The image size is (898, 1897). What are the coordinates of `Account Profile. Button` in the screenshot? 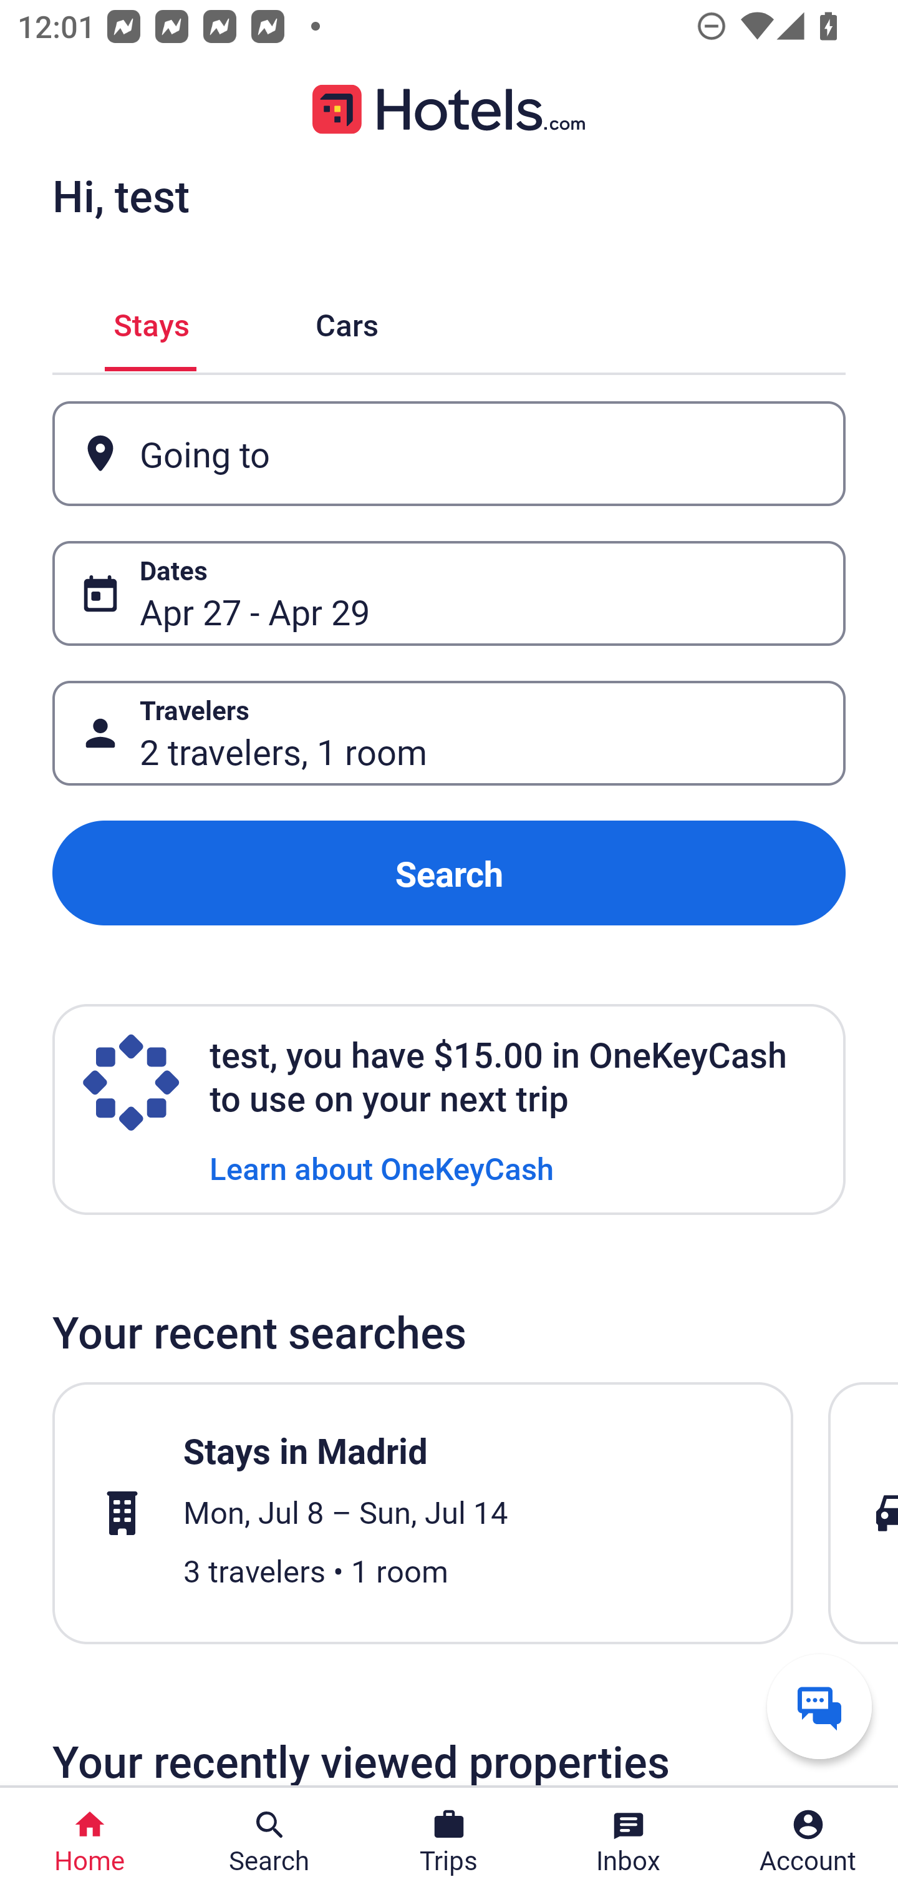 It's located at (808, 1842).